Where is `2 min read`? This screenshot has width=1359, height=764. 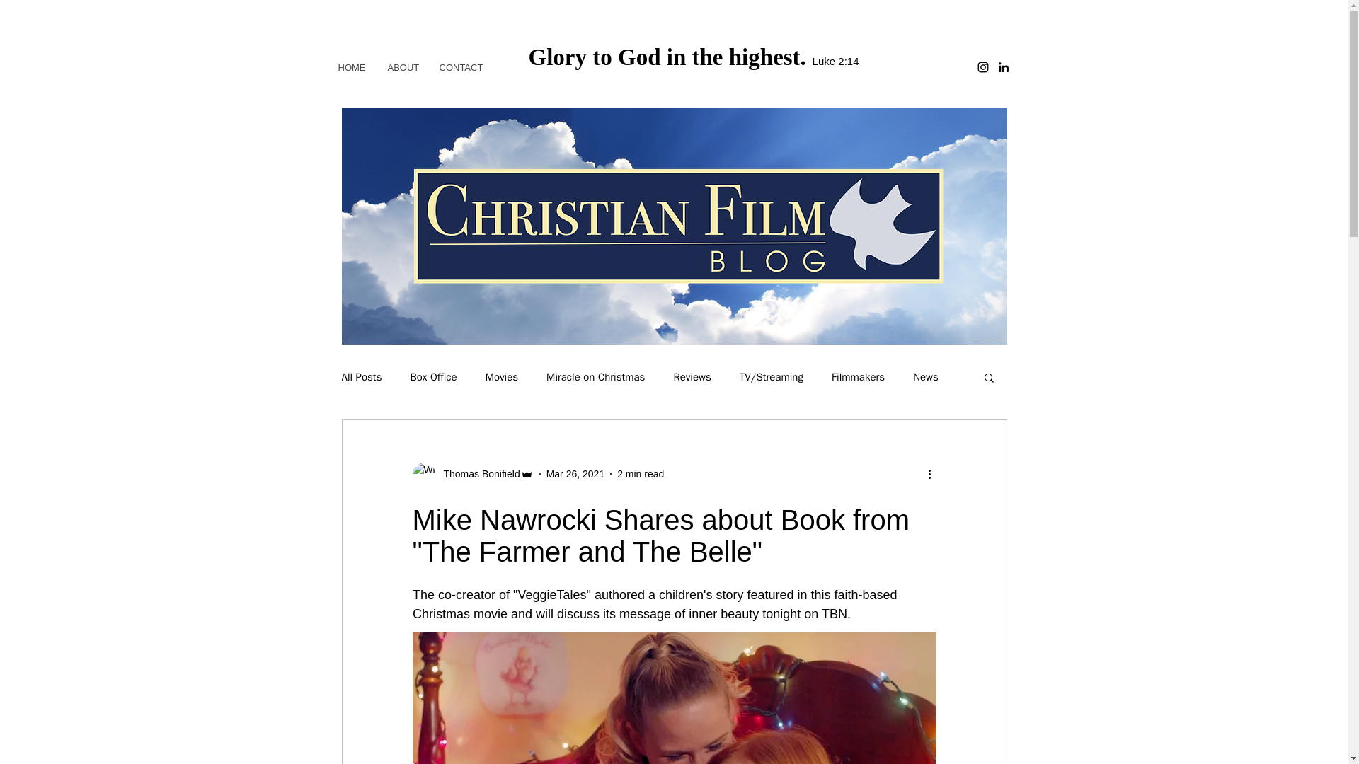
2 min read is located at coordinates (640, 474).